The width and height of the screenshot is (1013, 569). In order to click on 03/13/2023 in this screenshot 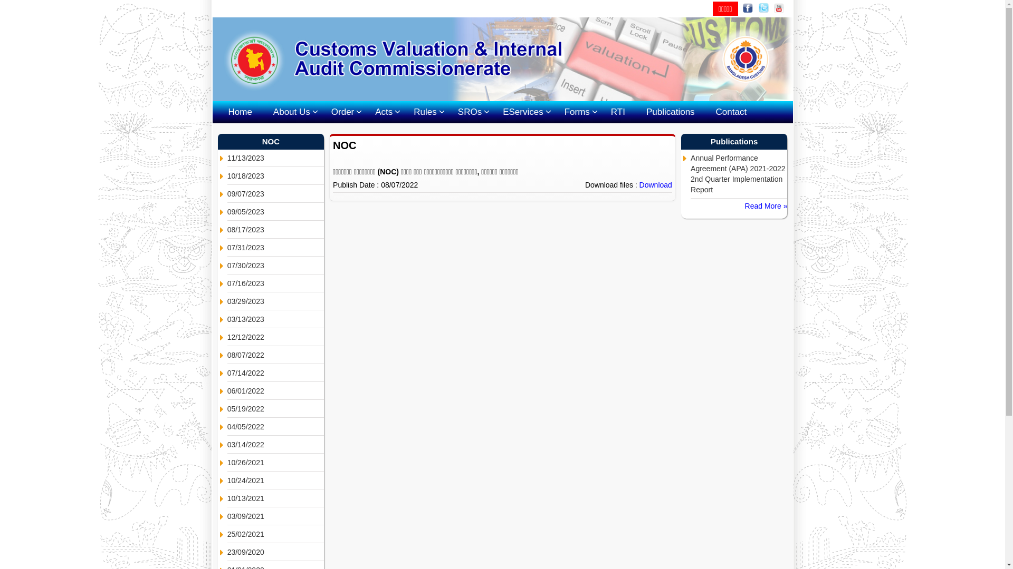, I will do `click(275, 319)`.